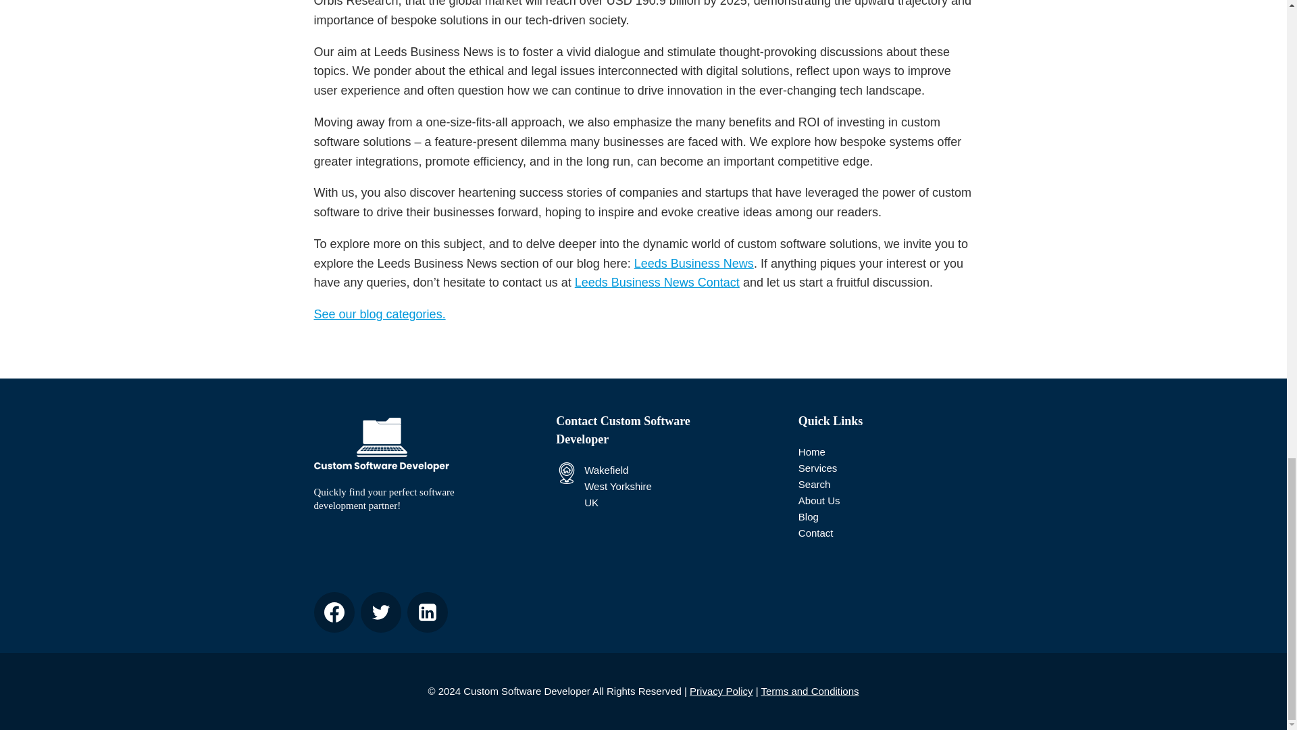 This screenshot has height=730, width=1297. I want to click on Privacy Policy, so click(721, 691).